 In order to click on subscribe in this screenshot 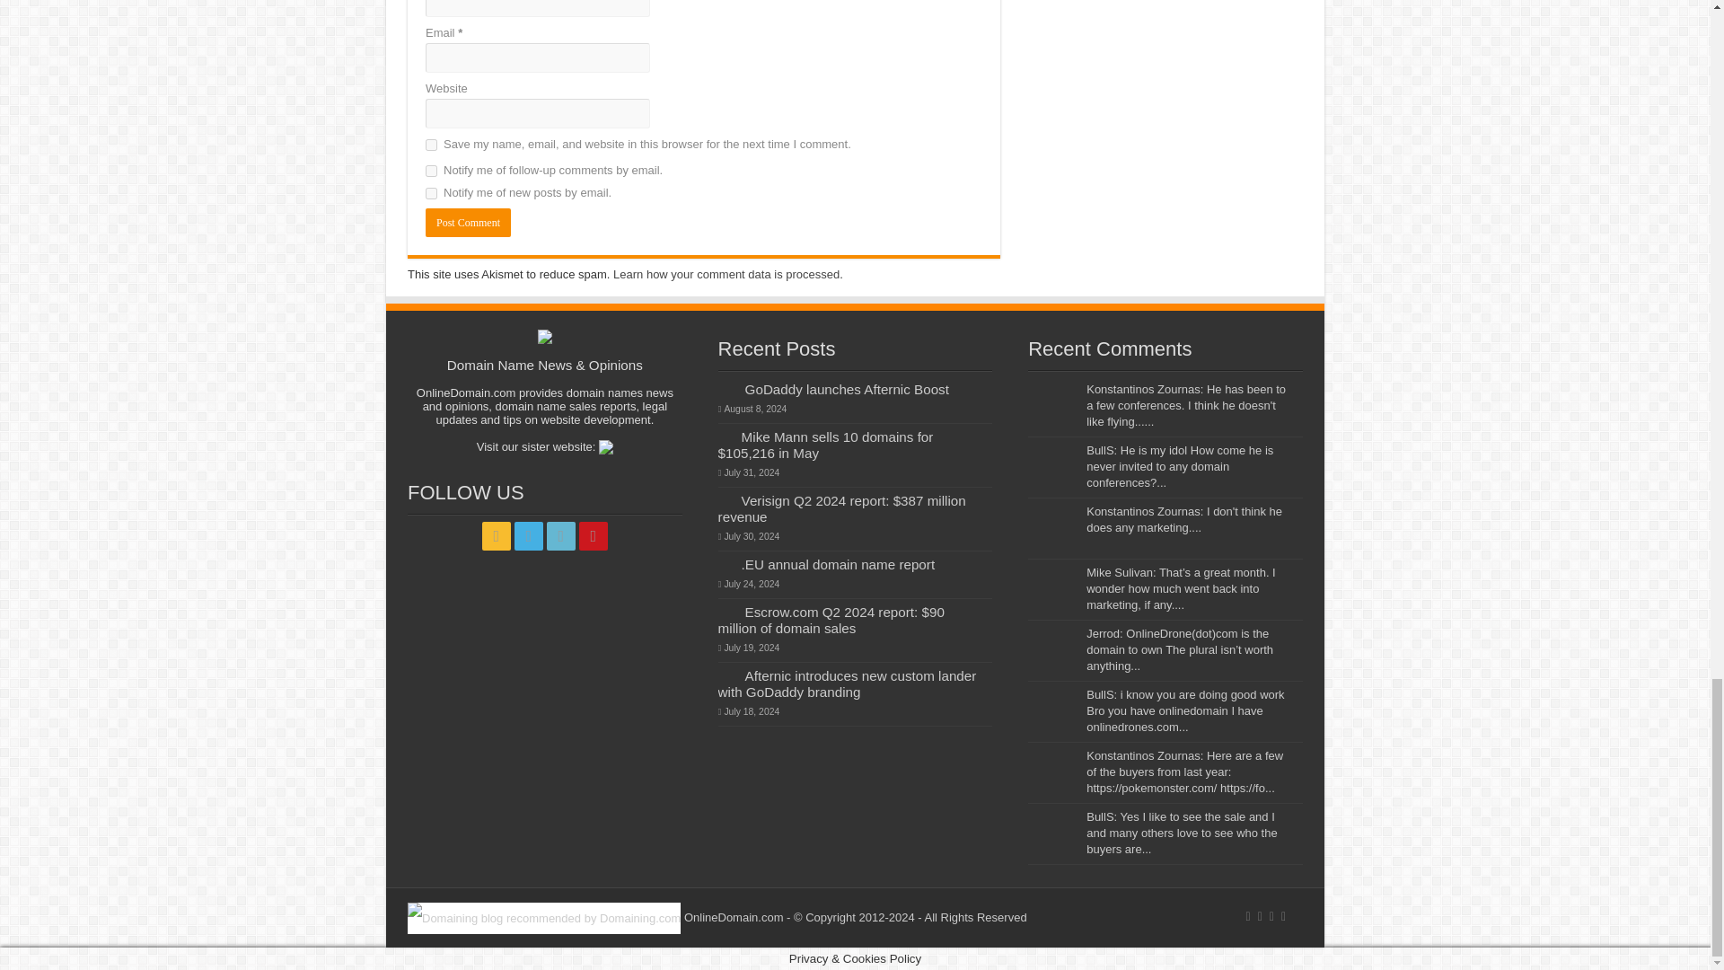, I will do `click(431, 171)`.